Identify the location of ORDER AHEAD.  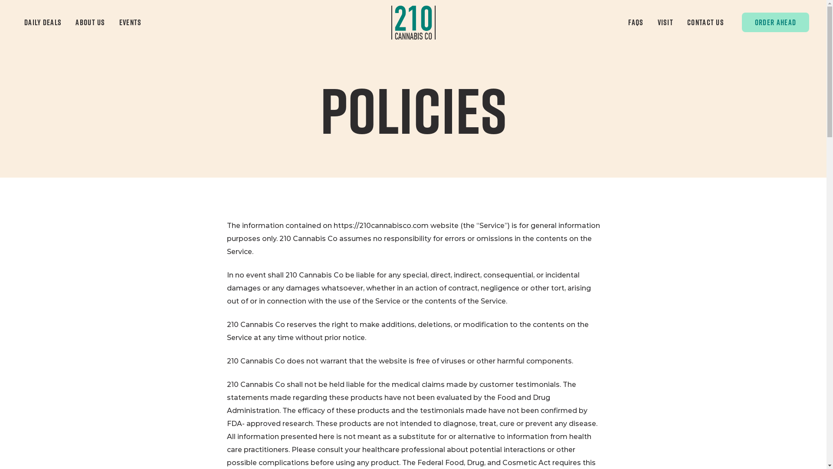
(776, 23).